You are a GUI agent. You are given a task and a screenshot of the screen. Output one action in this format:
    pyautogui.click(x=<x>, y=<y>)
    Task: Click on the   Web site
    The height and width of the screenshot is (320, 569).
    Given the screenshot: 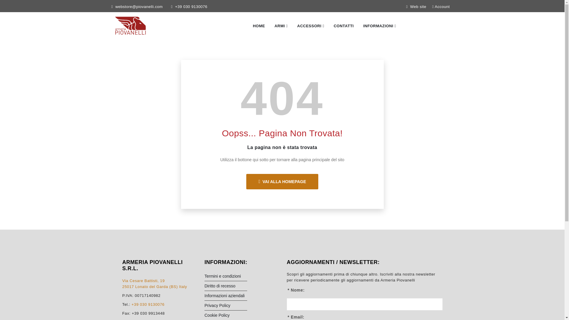 What is the action you would take?
    pyautogui.click(x=416, y=7)
    